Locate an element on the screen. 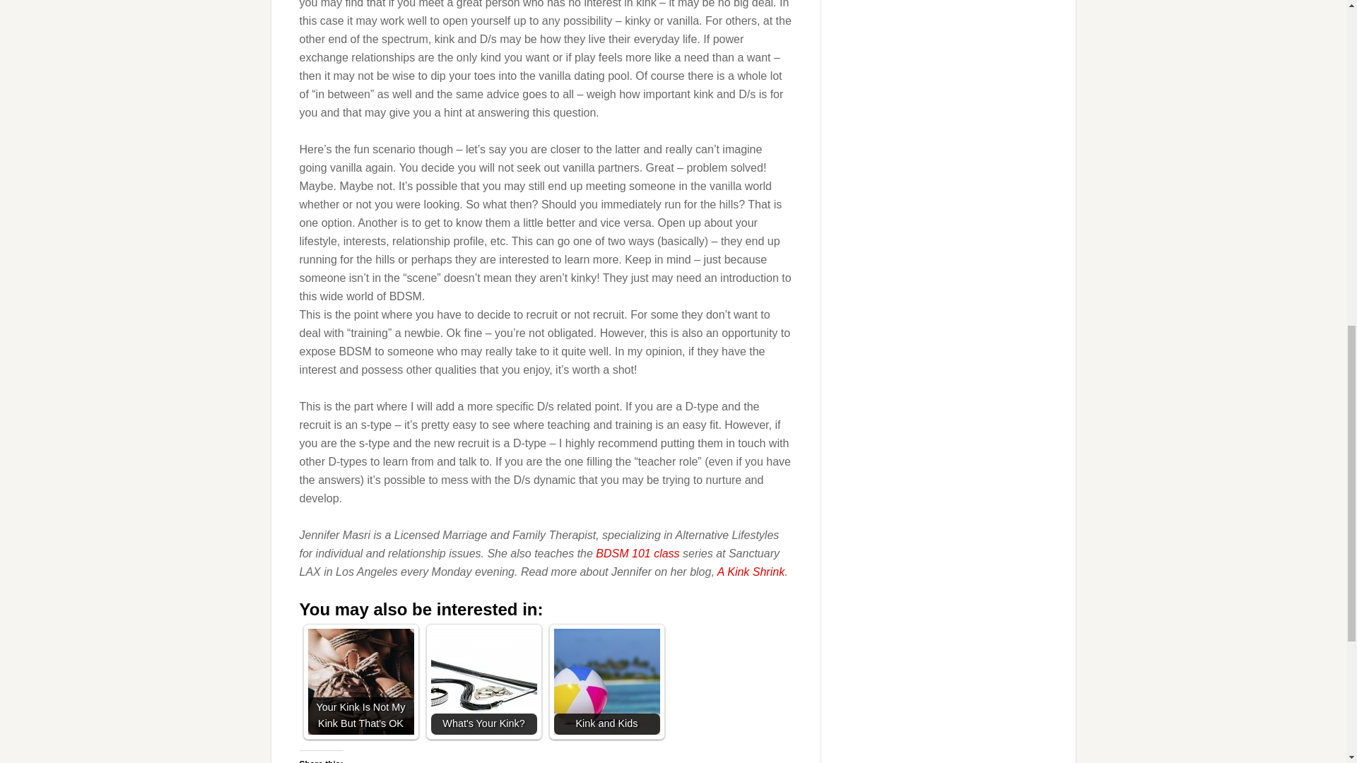 The image size is (1357, 763). Your Kink Is Not My Kink But  That's OK is located at coordinates (360, 681).